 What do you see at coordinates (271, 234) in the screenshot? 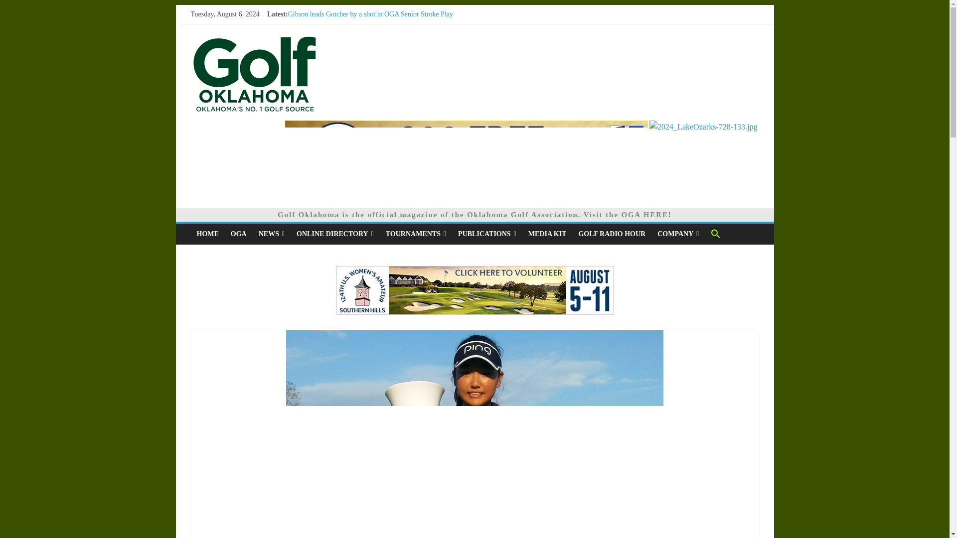
I see `NEWS` at bounding box center [271, 234].